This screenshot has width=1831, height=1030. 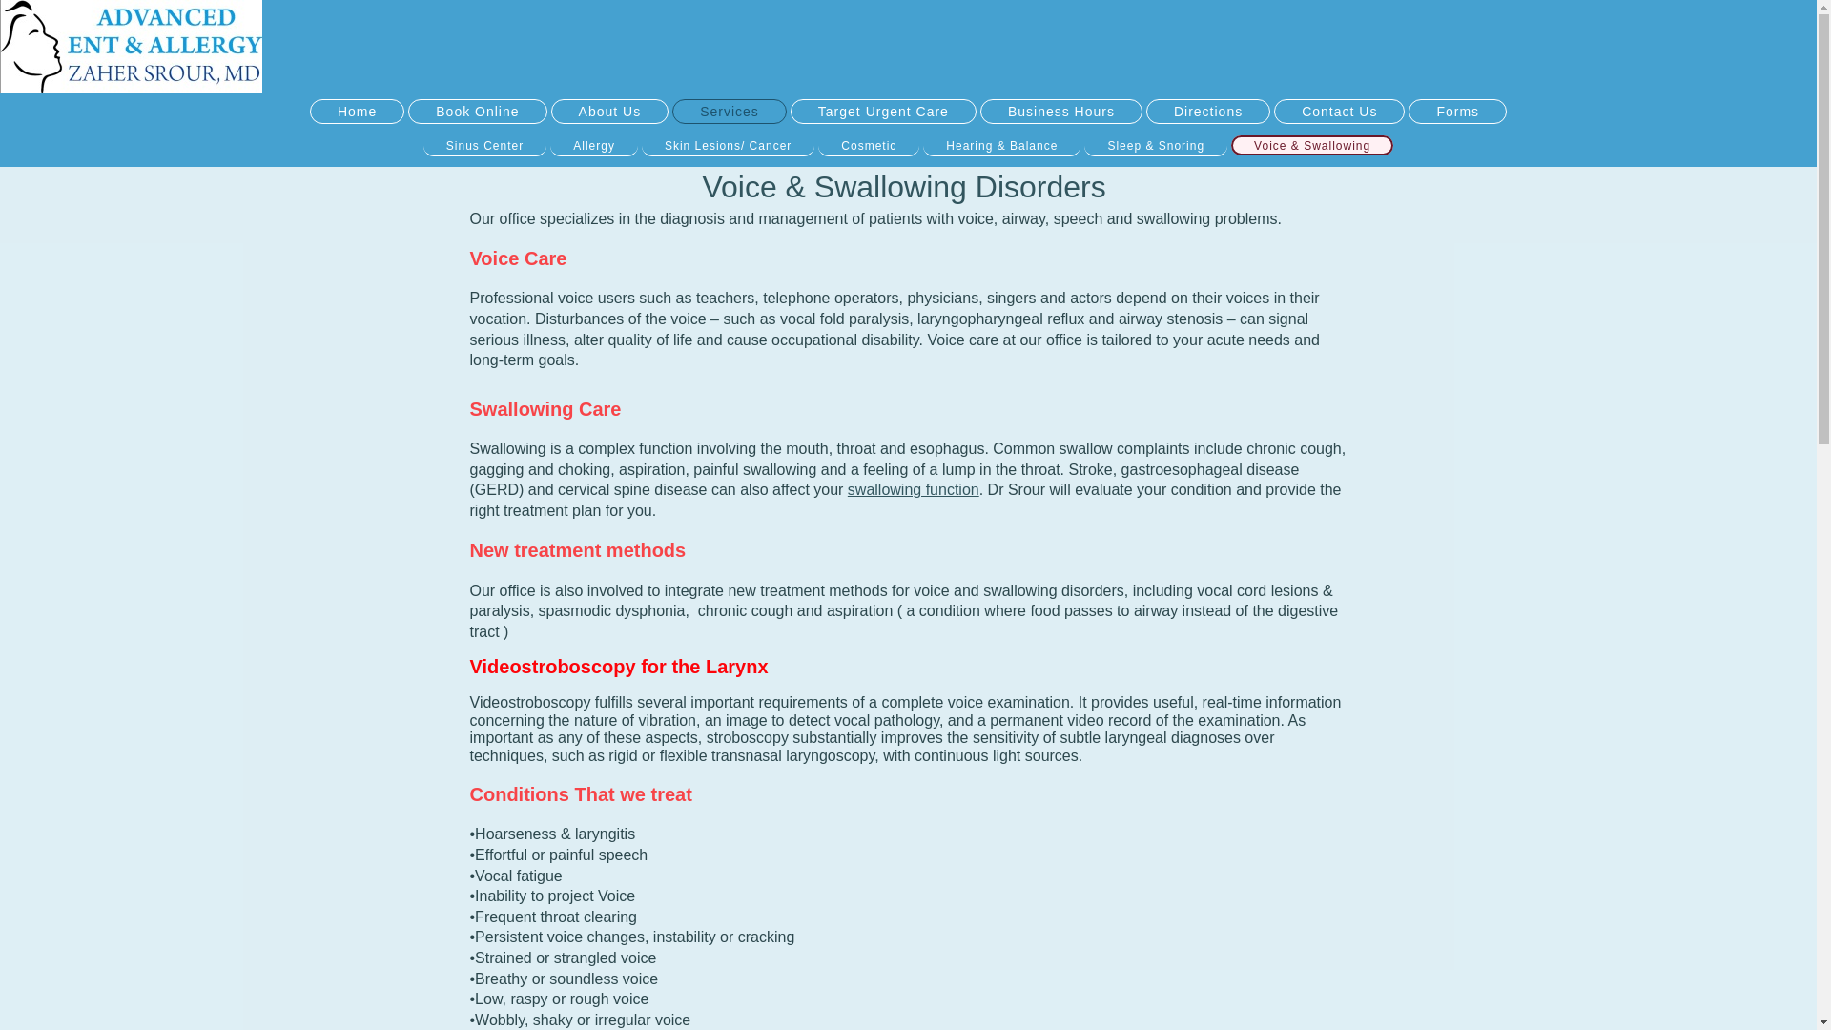 What do you see at coordinates (883, 111) in the screenshot?
I see `Target Urgent Care` at bounding box center [883, 111].